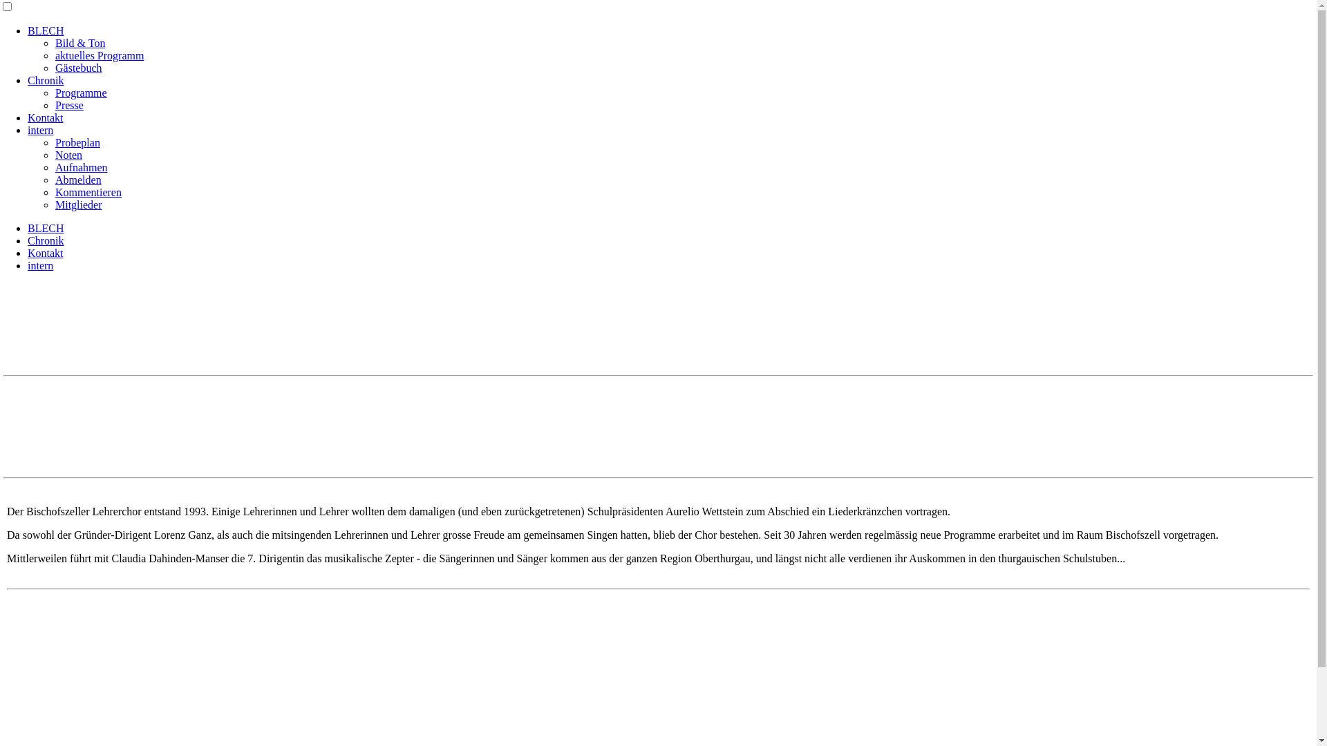 Image resolution: width=1327 pixels, height=746 pixels. What do you see at coordinates (82, 167) in the screenshot?
I see `Aufnahmen` at bounding box center [82, 167].